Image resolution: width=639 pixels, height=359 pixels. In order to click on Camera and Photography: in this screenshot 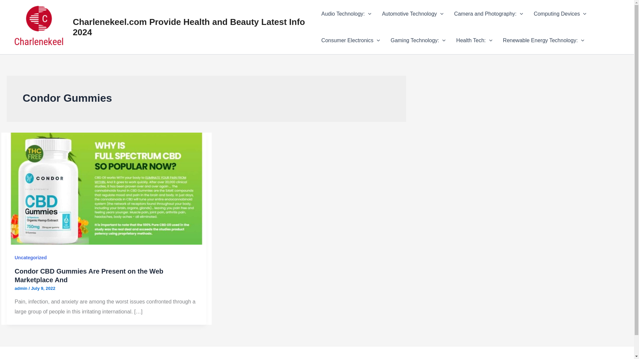, I will do `click(488, 14)`.